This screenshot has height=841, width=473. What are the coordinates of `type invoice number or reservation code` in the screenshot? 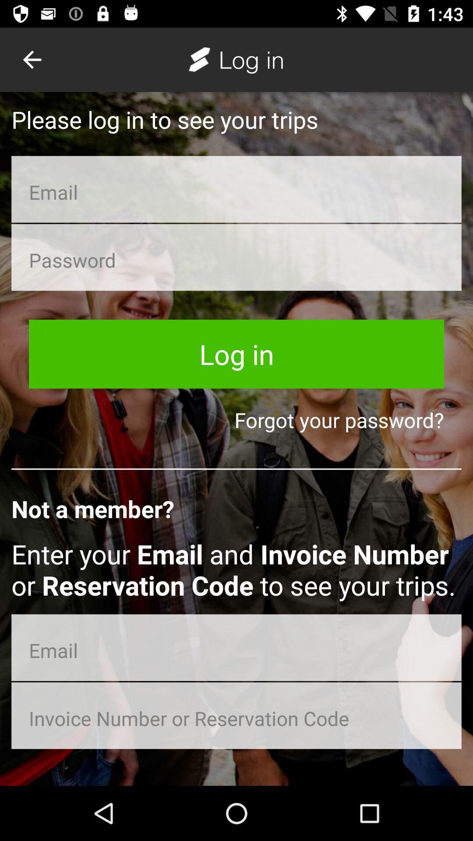 It's located at (236, 716).